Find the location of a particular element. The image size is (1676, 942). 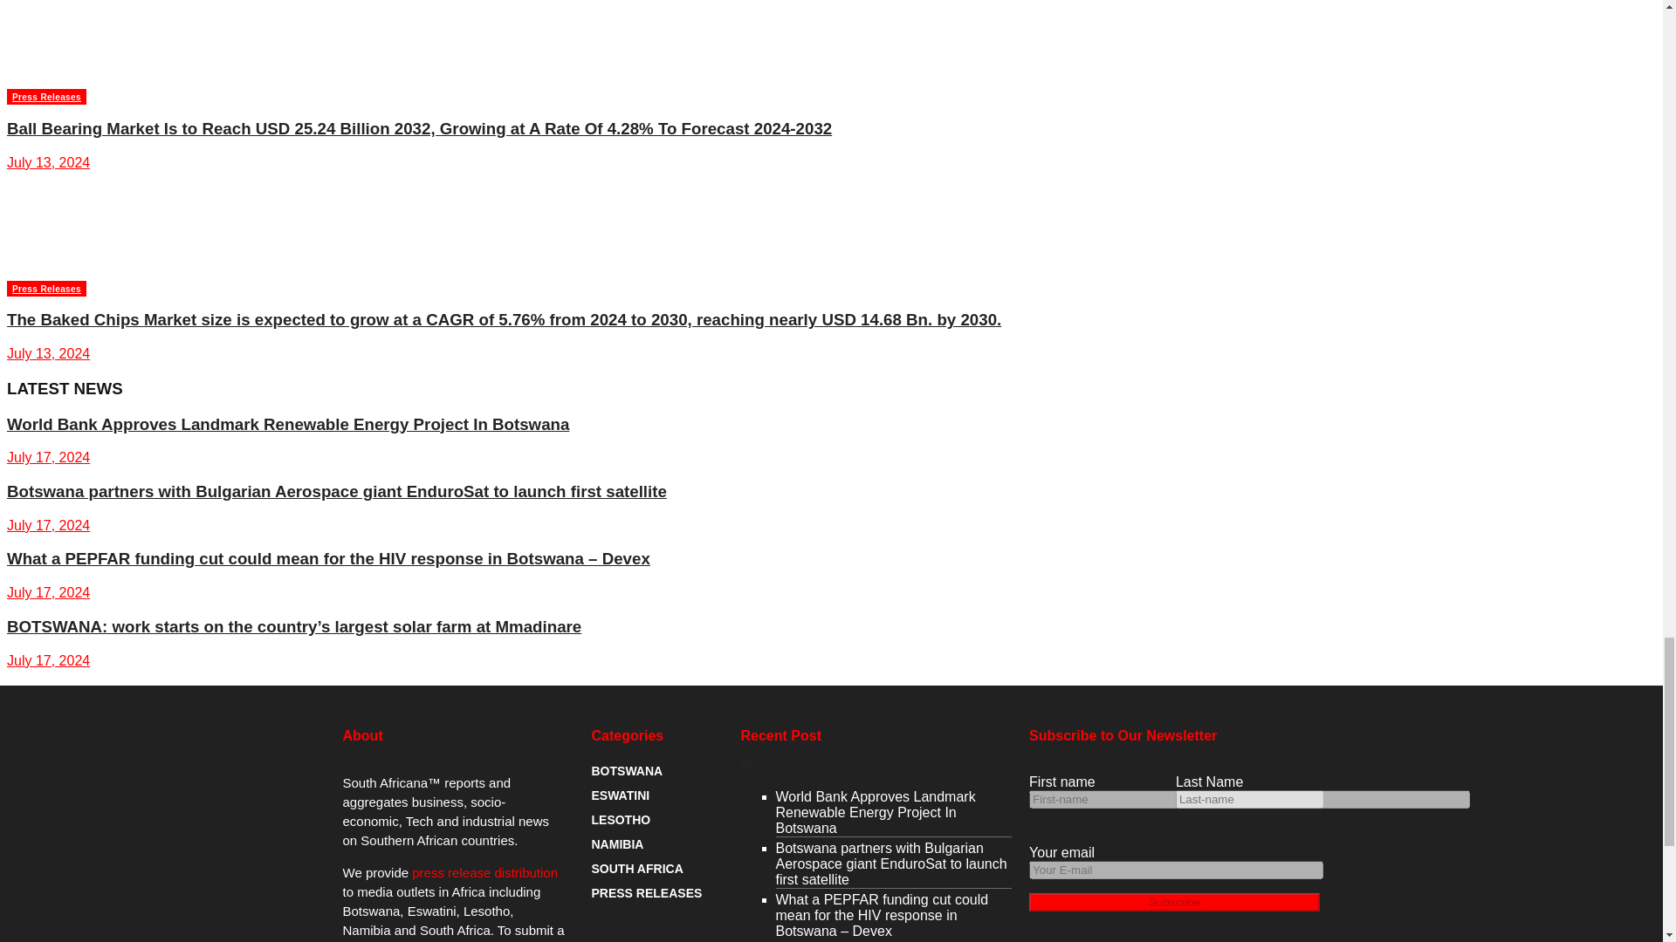

Subscribe is located at coordinates (1174, 902).